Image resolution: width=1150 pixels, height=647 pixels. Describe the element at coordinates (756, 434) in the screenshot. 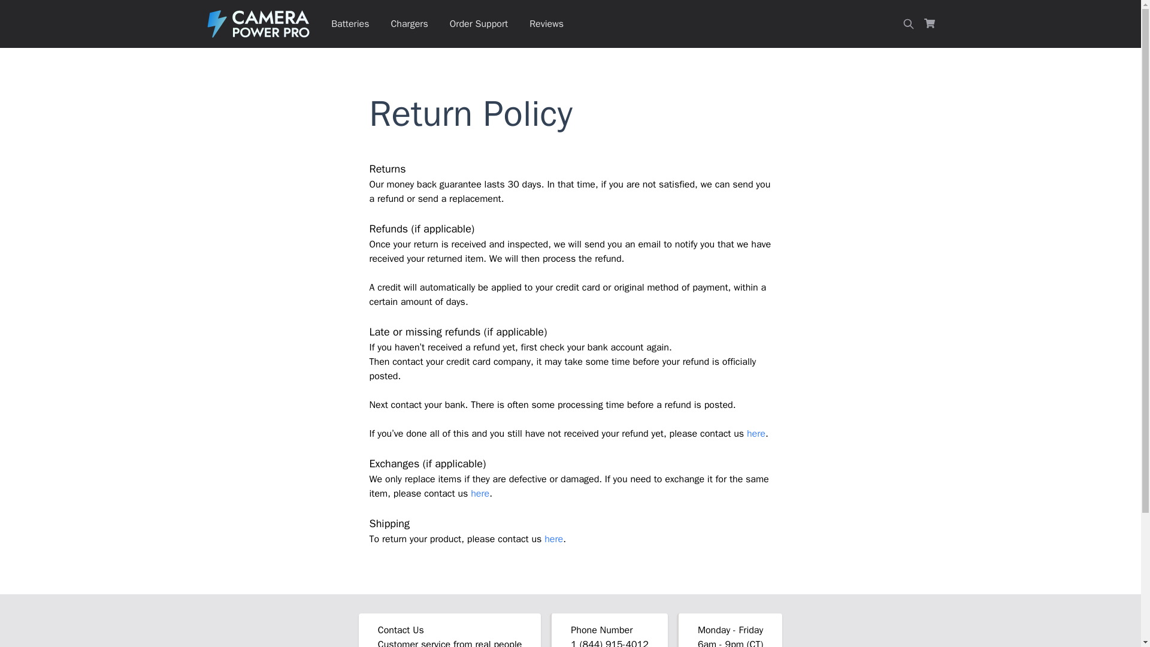

I see `here` at that location.